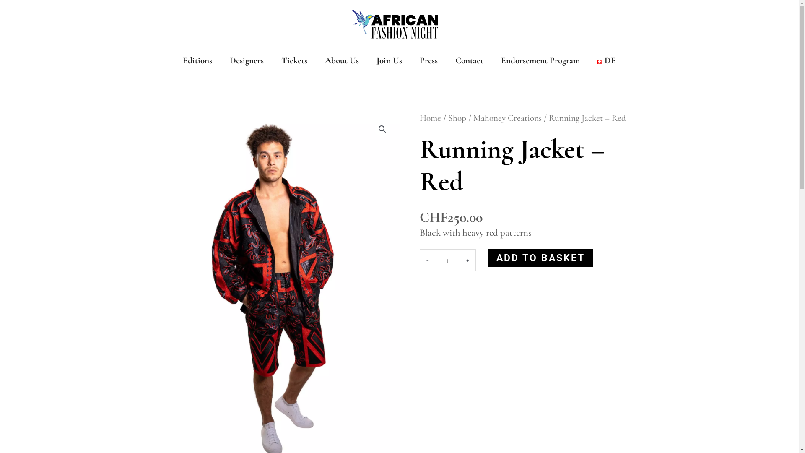 The image size is (805, 453). Describe the element at coordinates (607, 61) in the screenshot. I see `DE` at that location.